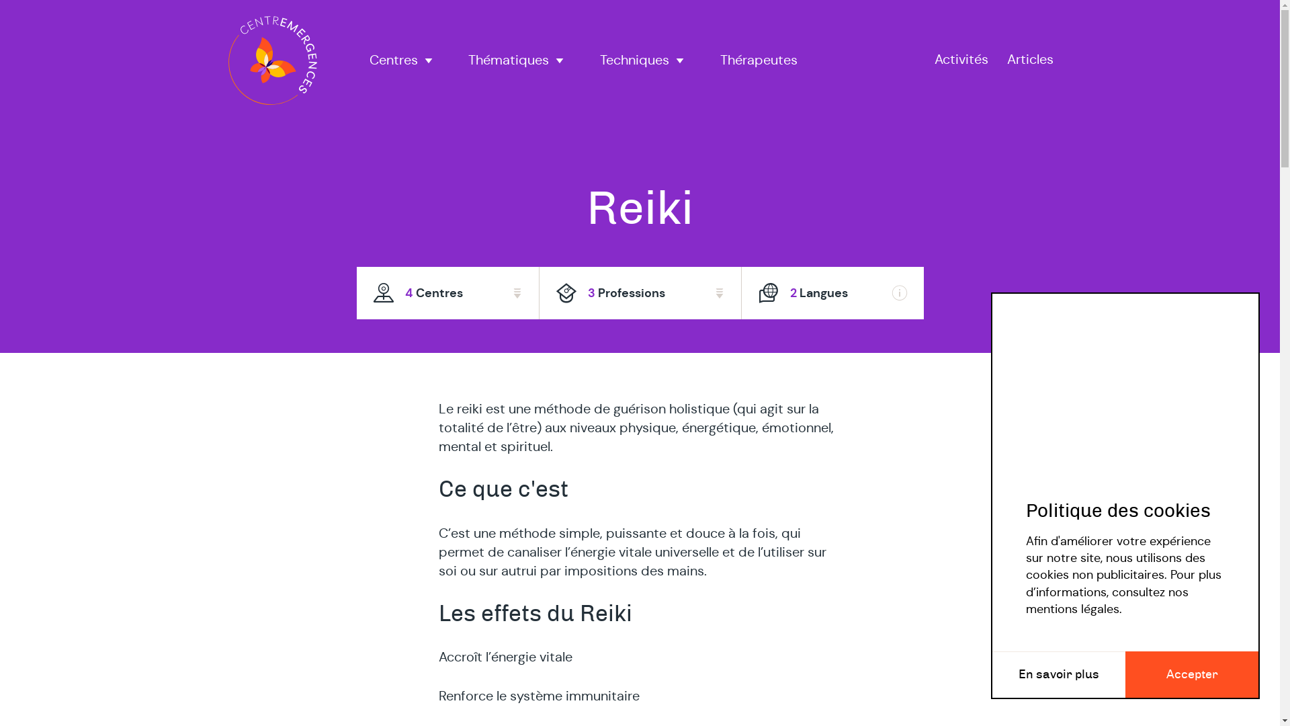 This screenshot has width=1290, height=726. Describe the element at coordinates (640, 61) in the screenshot. I see `Techniques` at that location.